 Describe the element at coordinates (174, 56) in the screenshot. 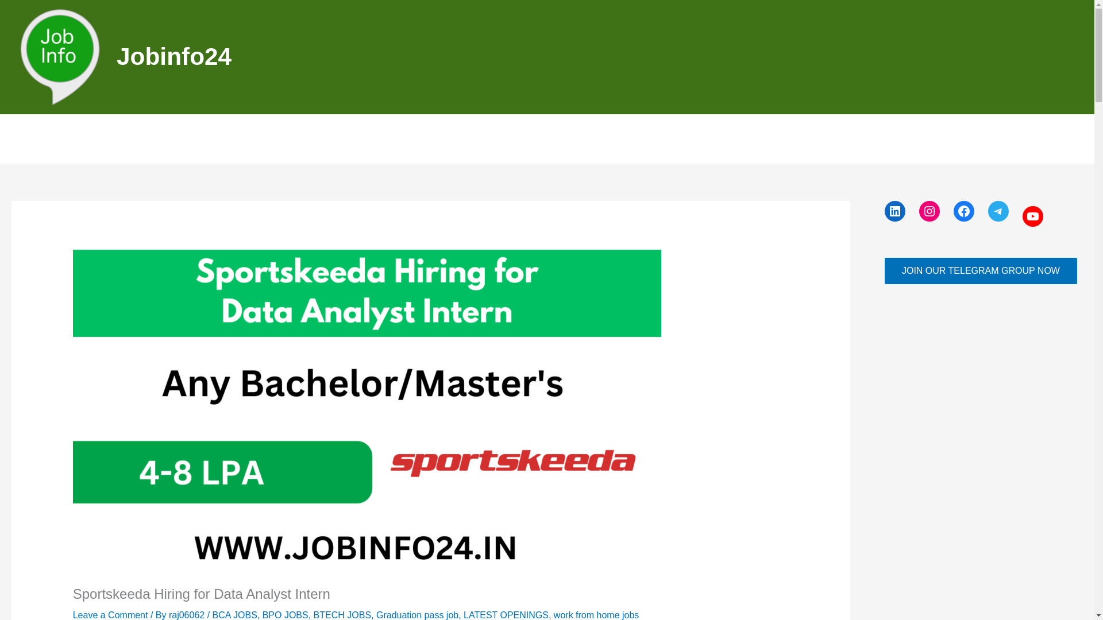

I see `Jobinfo24` at that location.